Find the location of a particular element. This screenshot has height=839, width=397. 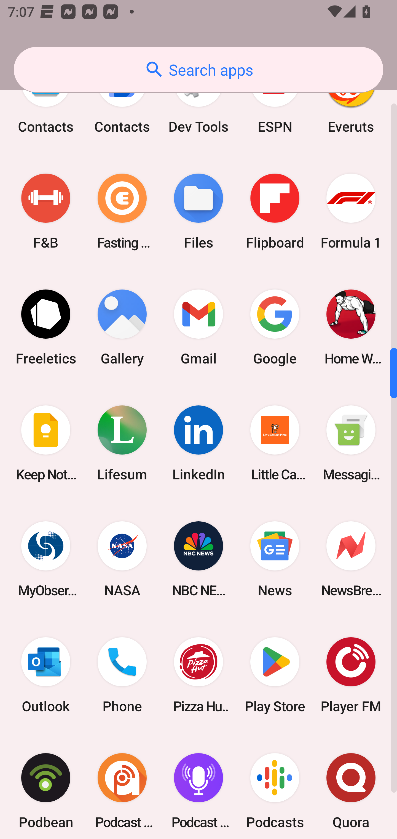

Google is located at coordinates (275, 327).